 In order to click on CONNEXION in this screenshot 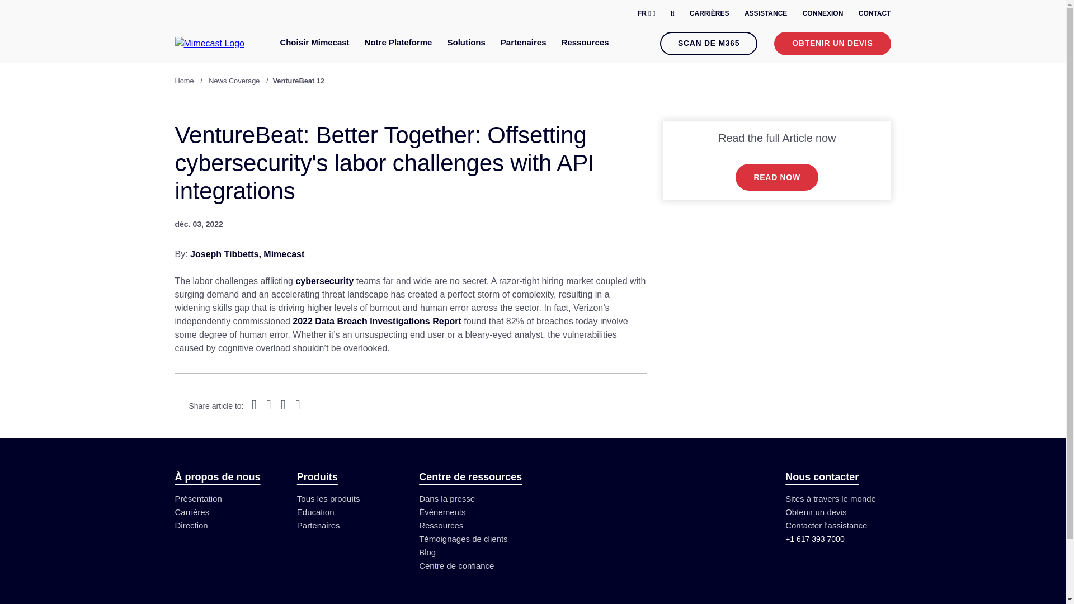, I will do `click(822, 13)`.